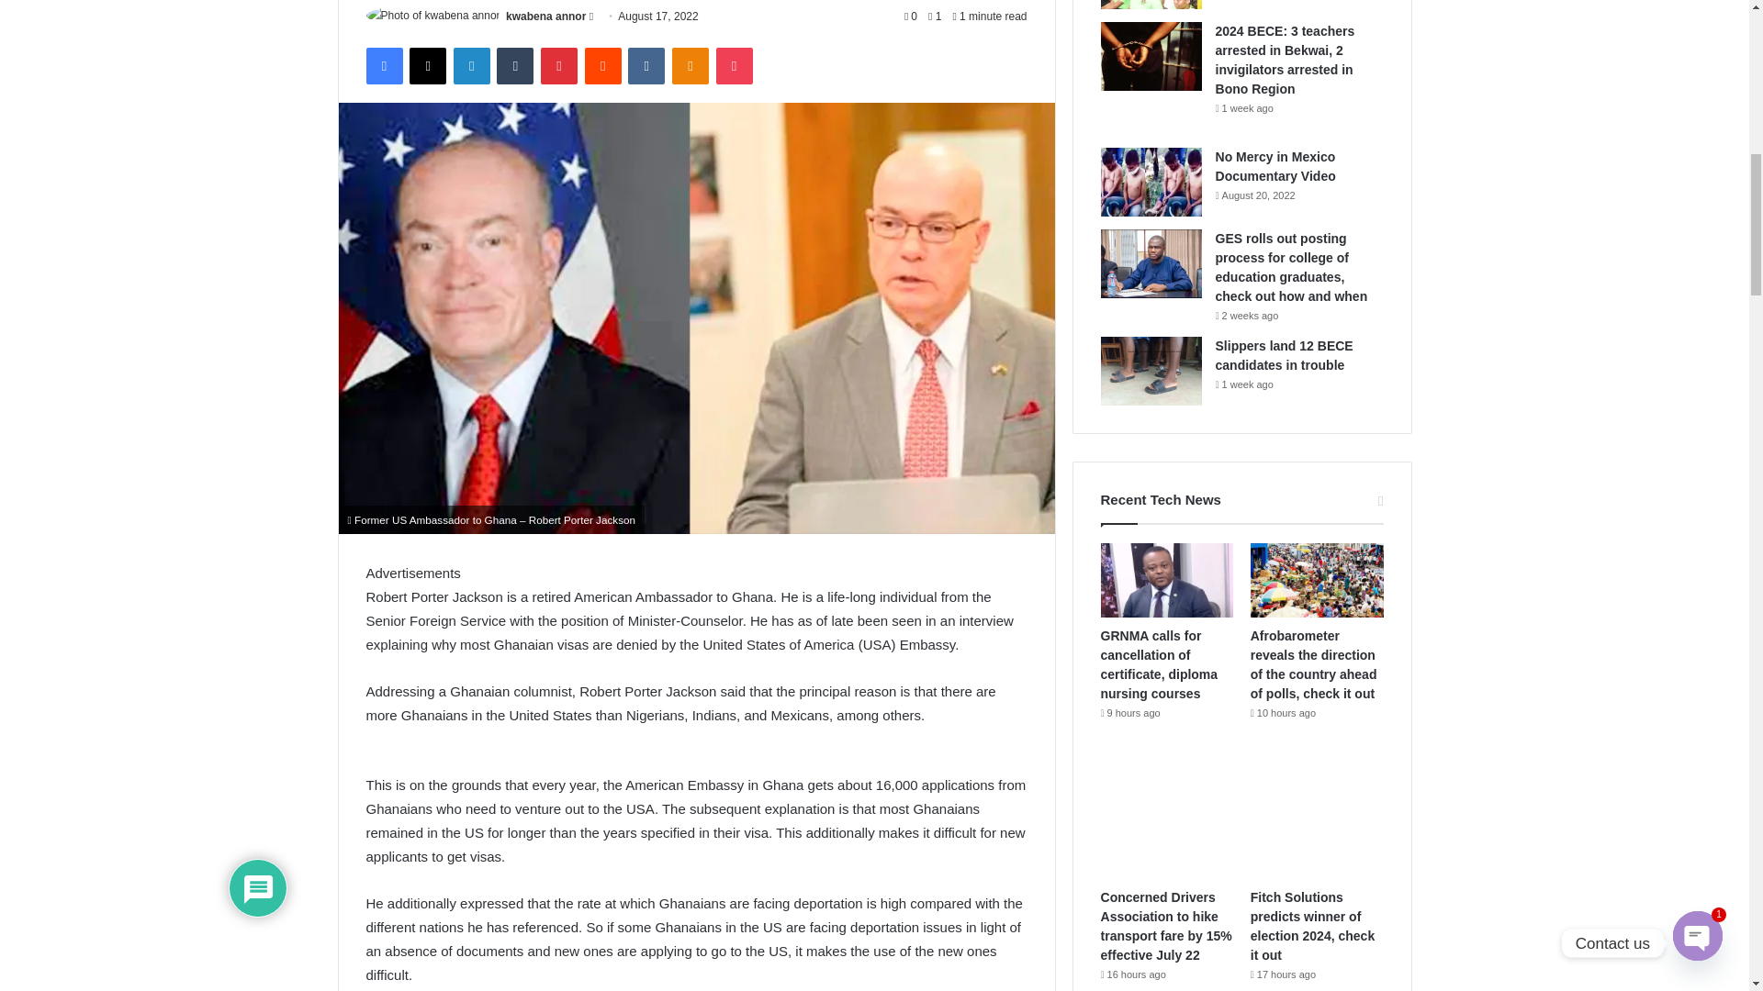 The height and width of the screenshot is (991, 1763). What do you see at coordinates (383, 65) in the screenshot?
I see `Facebook` at bounding box center [383, 65].